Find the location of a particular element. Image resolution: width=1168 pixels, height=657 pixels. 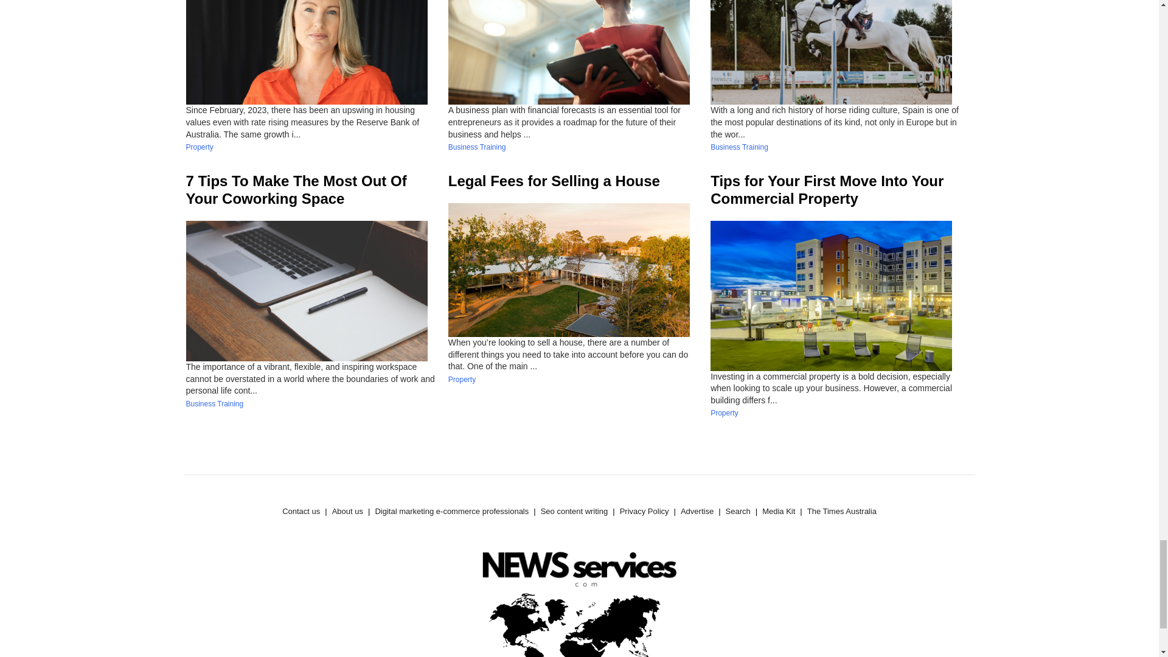

Tips for Your First Move Into Your Commercial Property is located at coordinates (827, 190).